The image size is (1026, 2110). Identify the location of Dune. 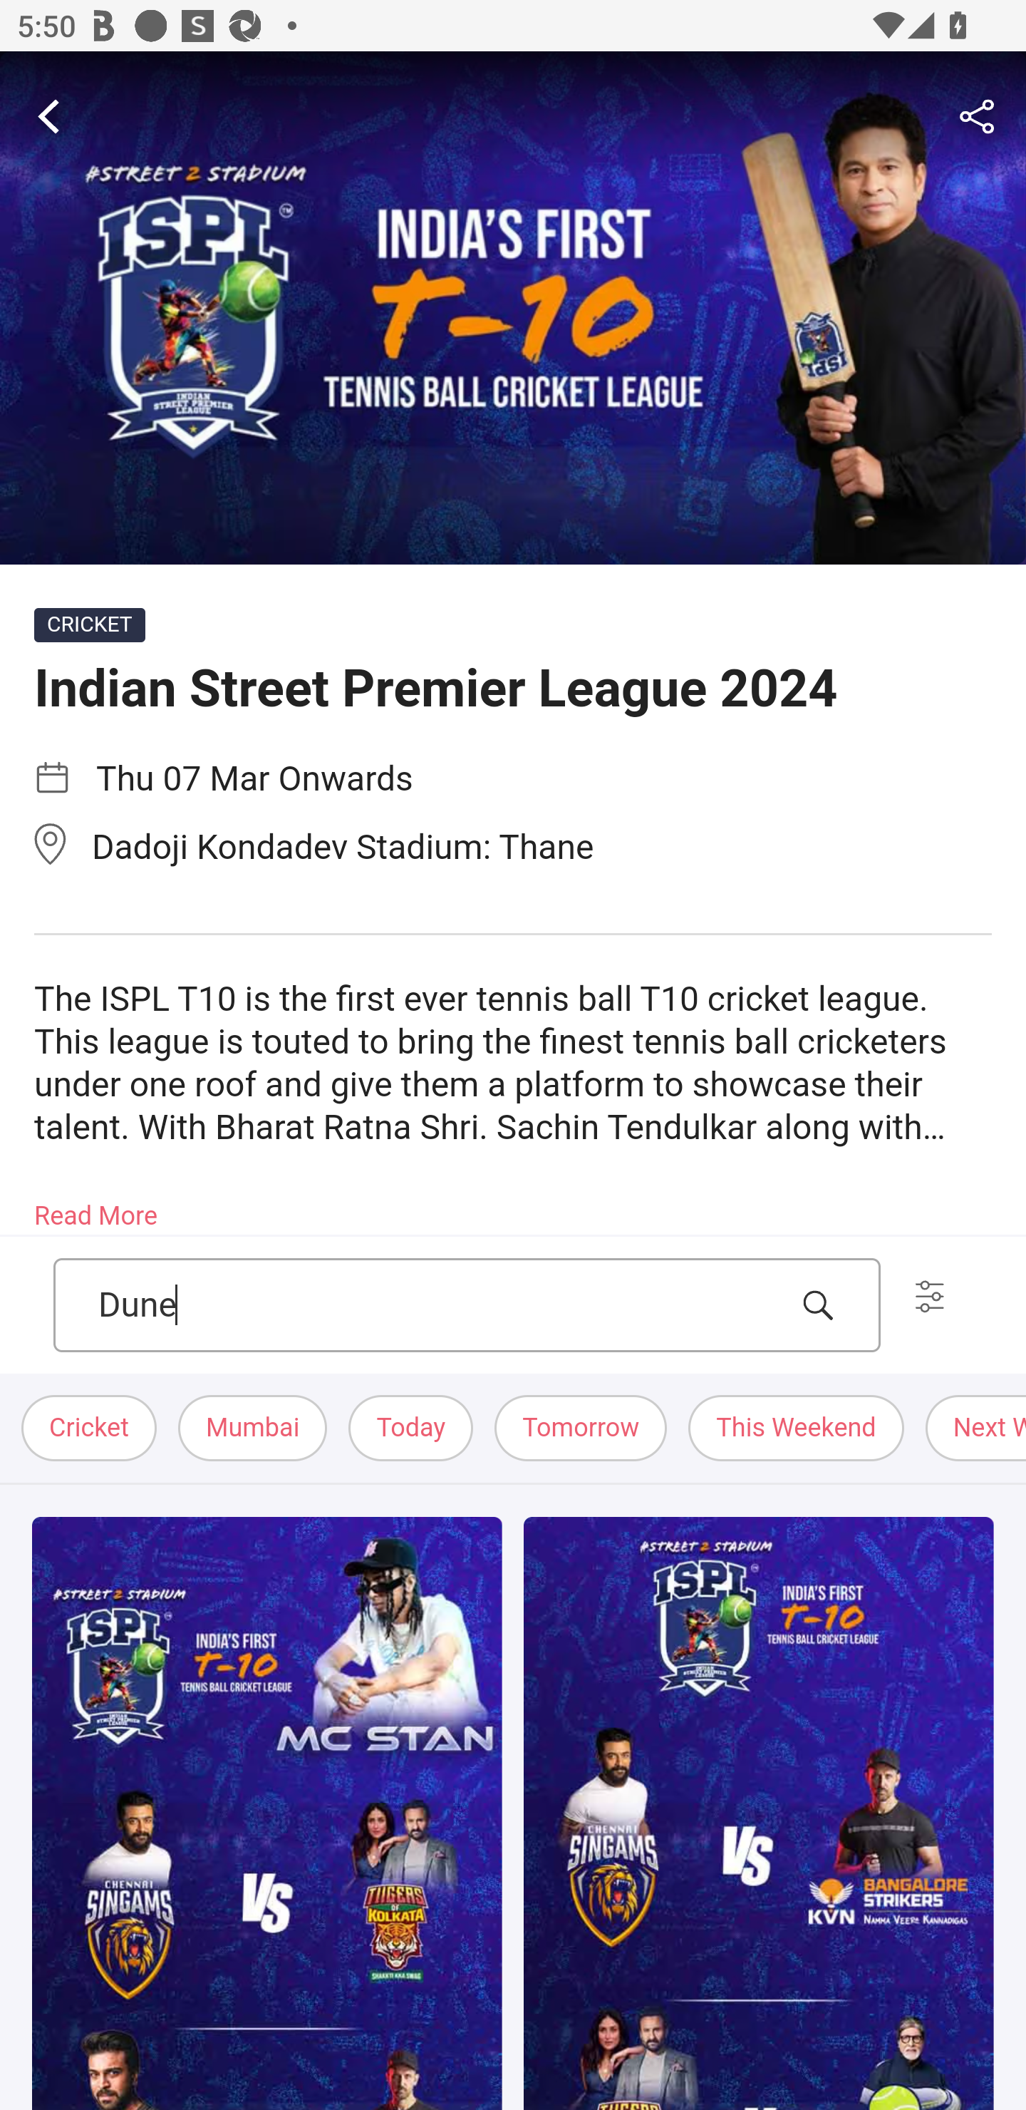
(440, 1306).